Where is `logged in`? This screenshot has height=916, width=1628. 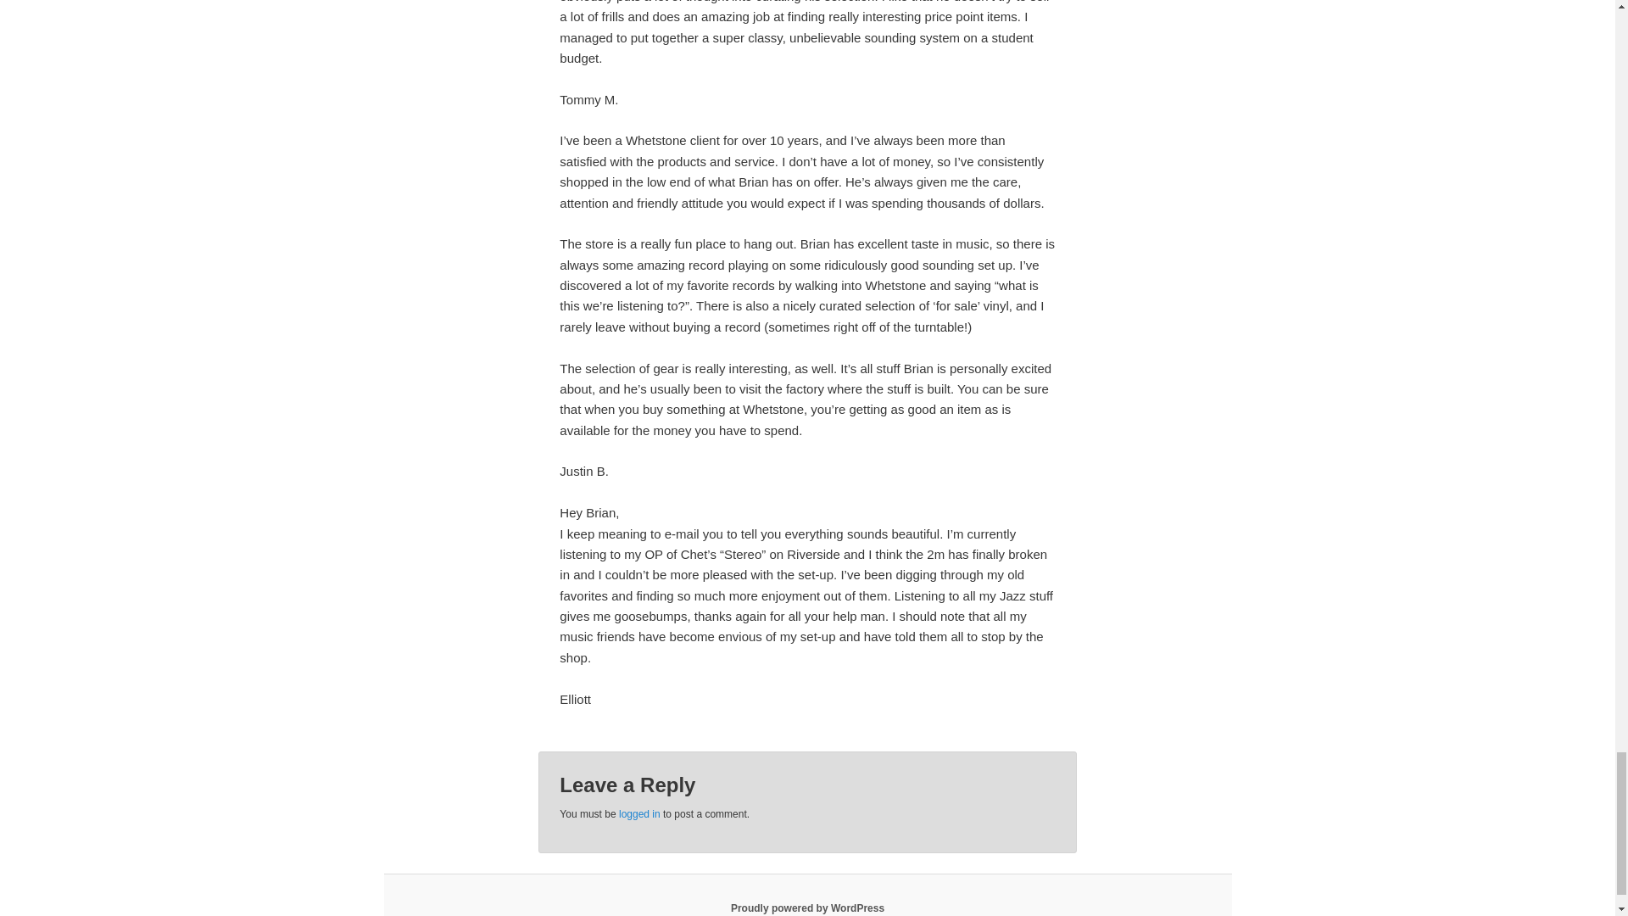 logged in is located at coordinates (639, 813).